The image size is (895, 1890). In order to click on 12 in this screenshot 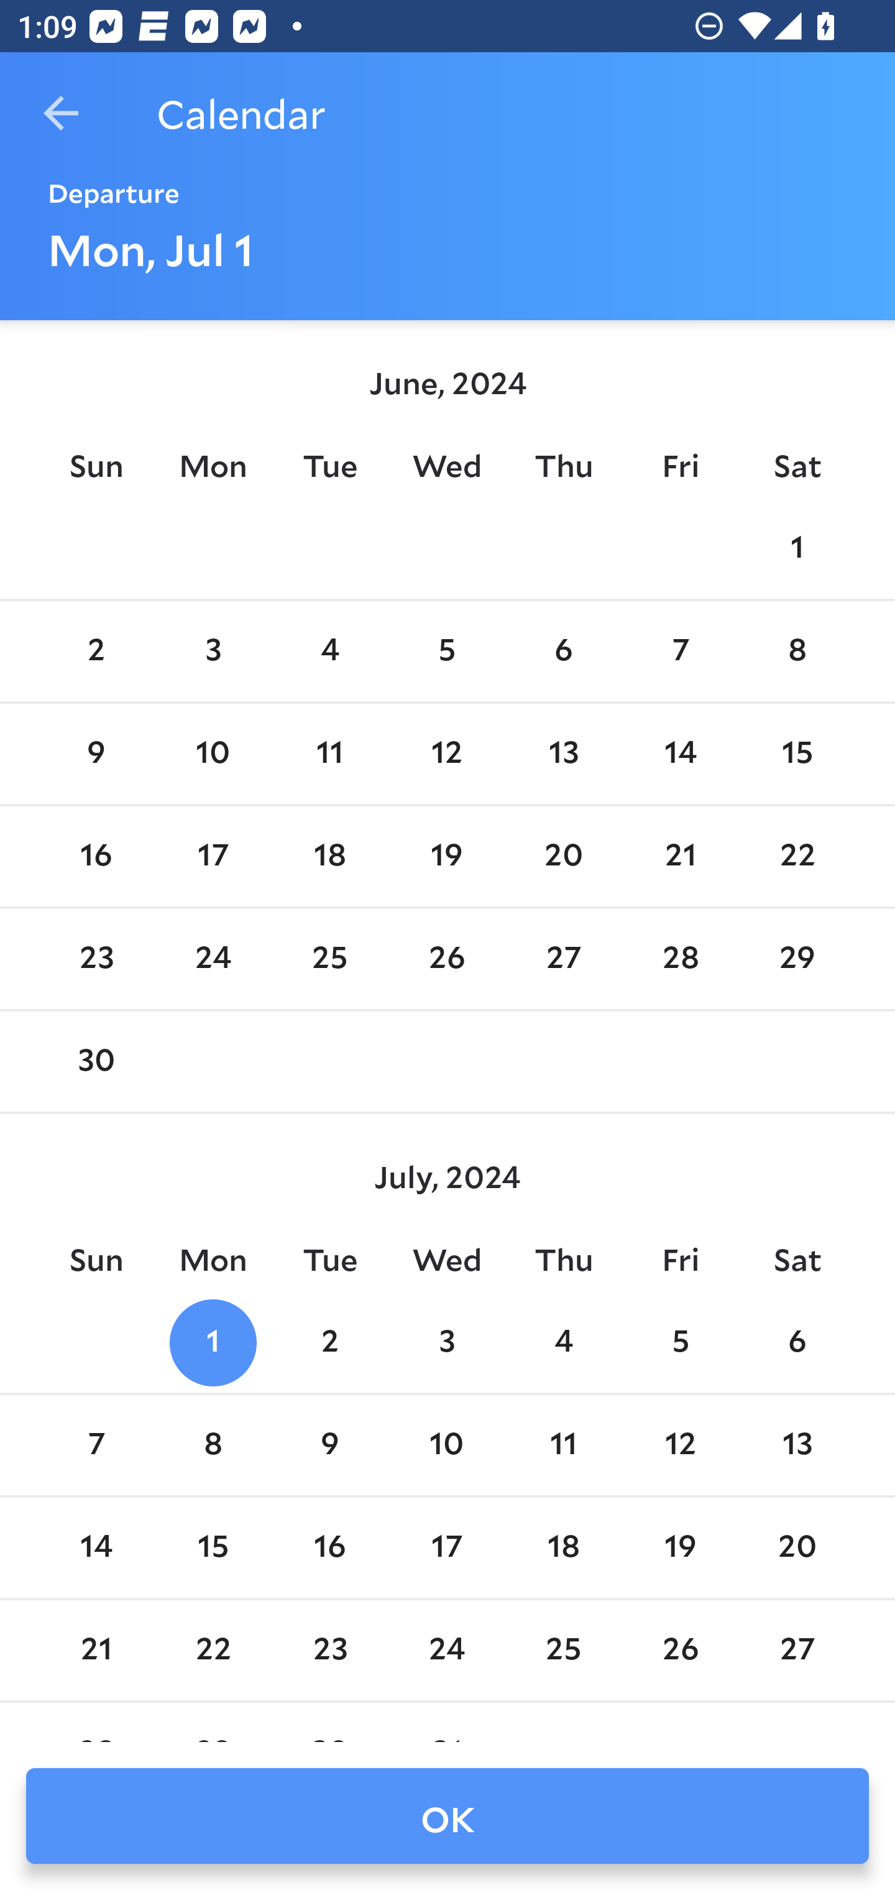, I will do `click(680, 1445)`.